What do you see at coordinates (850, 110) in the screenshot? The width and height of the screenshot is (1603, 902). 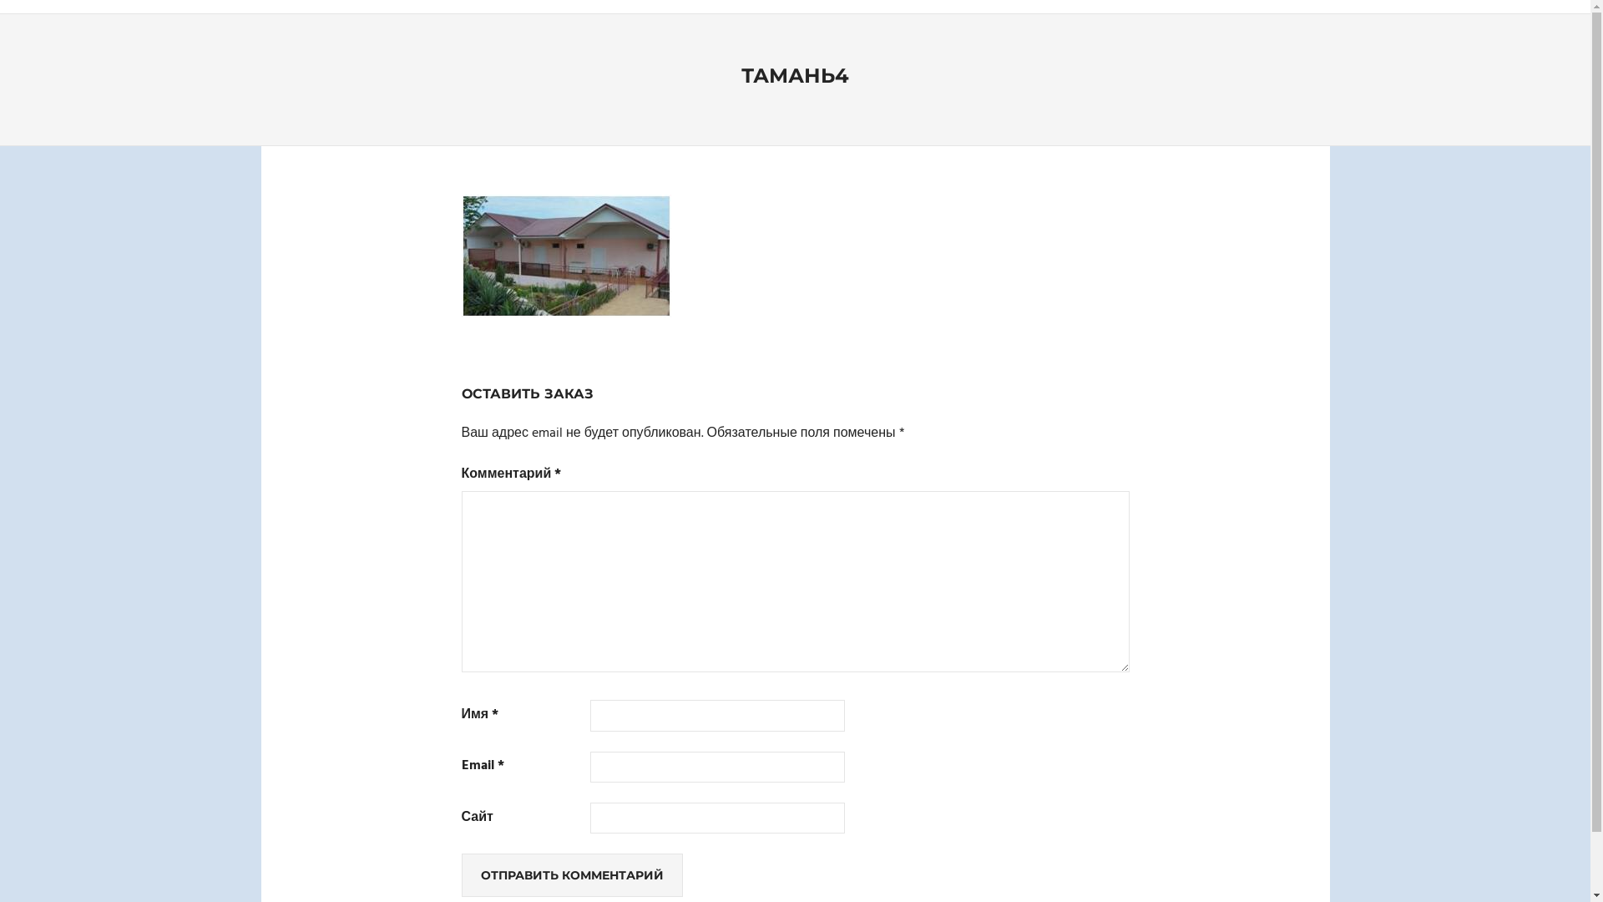 I see `01.02.2016` at bounding box center [850, 110].